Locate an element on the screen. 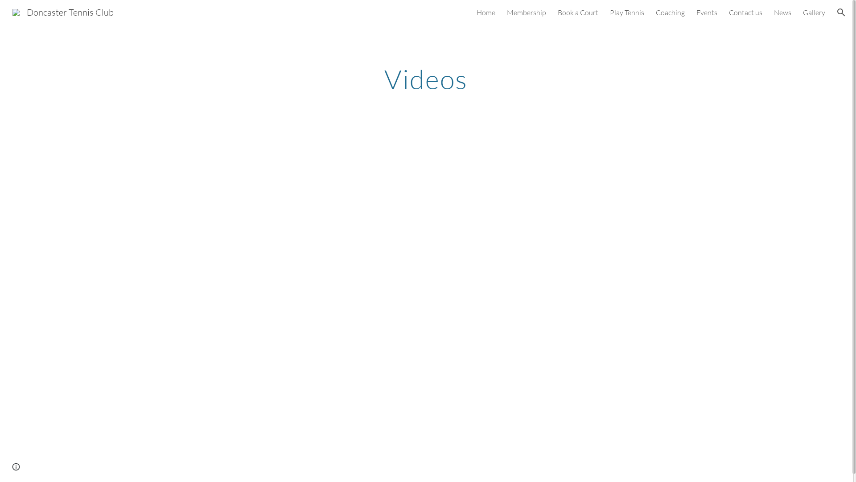 The width and height of the screenshot is (856, 482). Home is located at coordinates (486, 12).